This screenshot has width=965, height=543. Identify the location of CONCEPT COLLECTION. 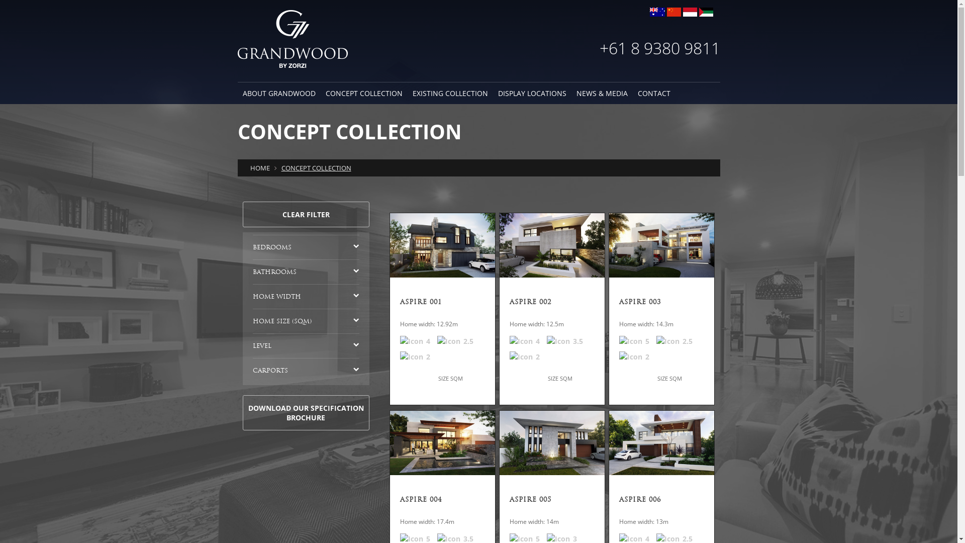
(315, 168).